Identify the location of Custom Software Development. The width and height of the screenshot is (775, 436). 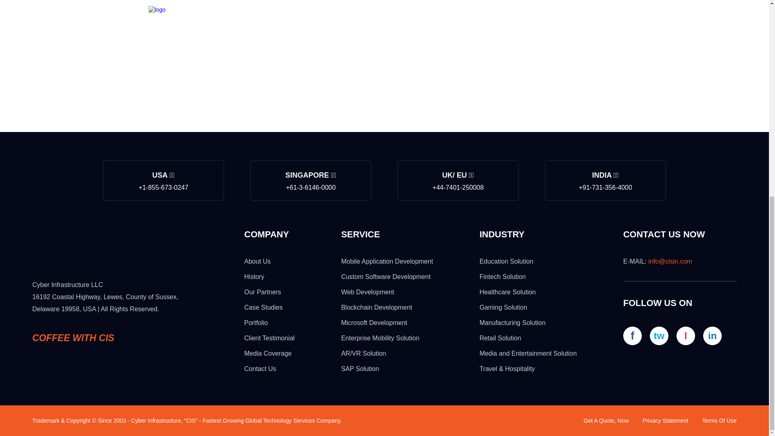
(385, 277).